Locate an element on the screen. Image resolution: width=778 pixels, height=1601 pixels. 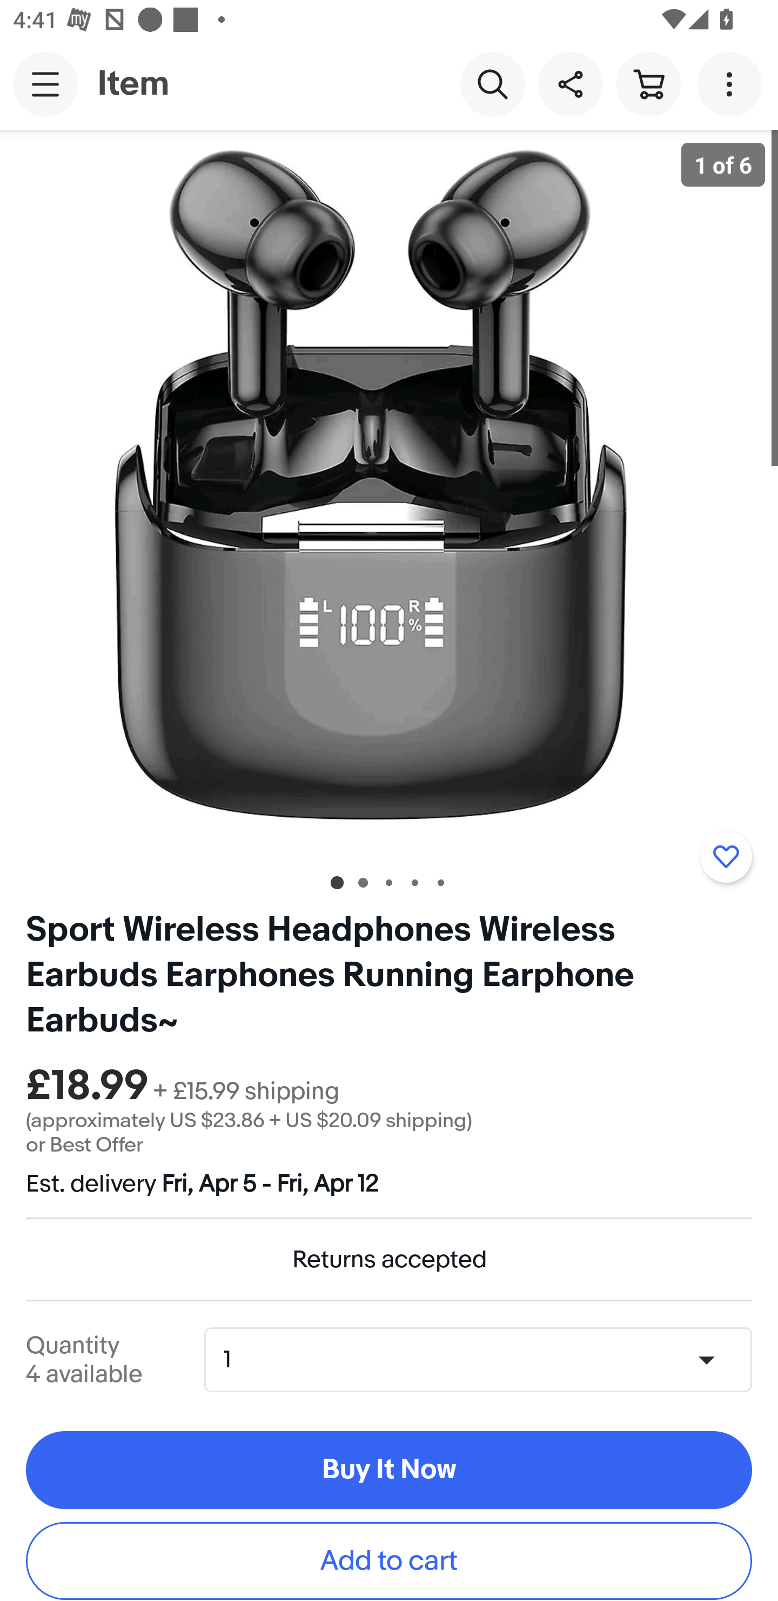
Item image 1 of 6 is located at coordinates (389, 493).